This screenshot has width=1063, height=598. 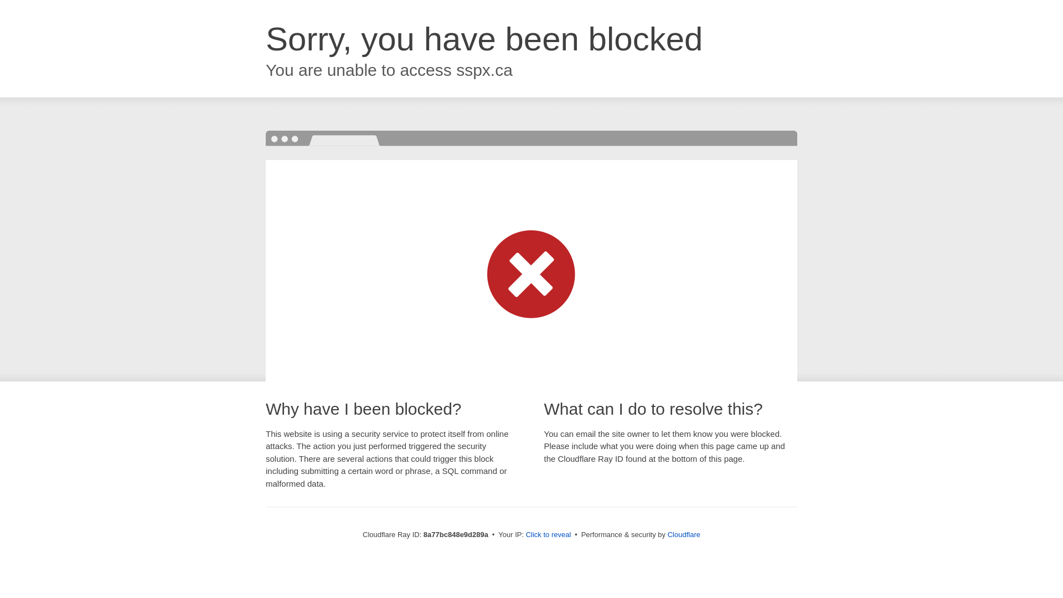 What do you see at coordinates (549, 535) in the screenshot?
I see `Click to reveal` at bounding box center [549, 535].